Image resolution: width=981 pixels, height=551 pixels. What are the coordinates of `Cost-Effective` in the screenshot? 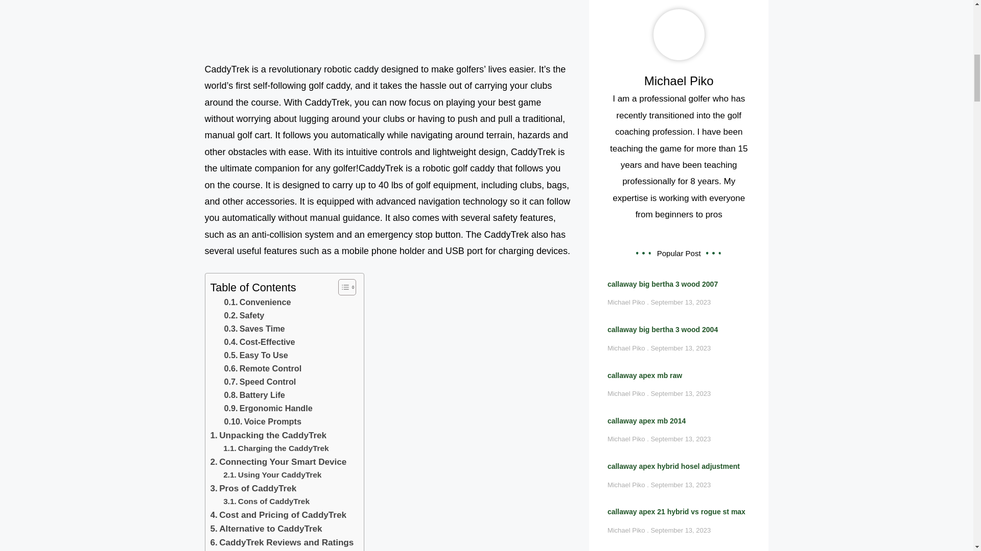 It's located at (259, 342).